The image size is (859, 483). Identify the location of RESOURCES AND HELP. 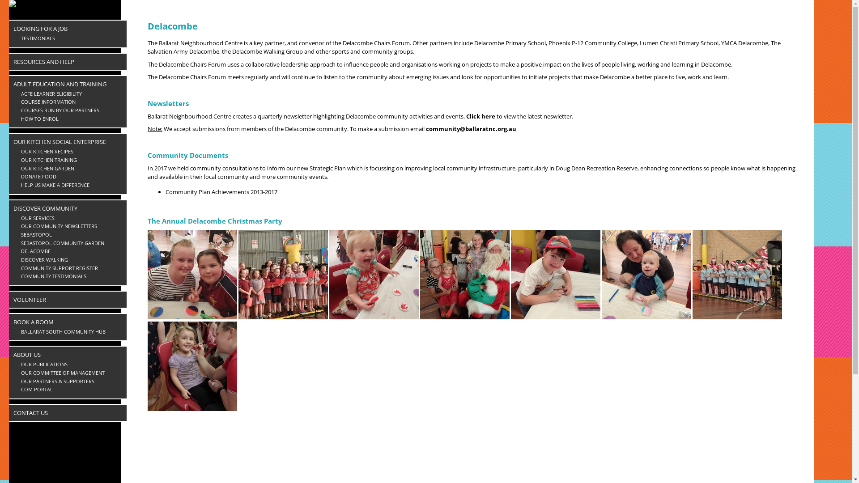
(68, 62).